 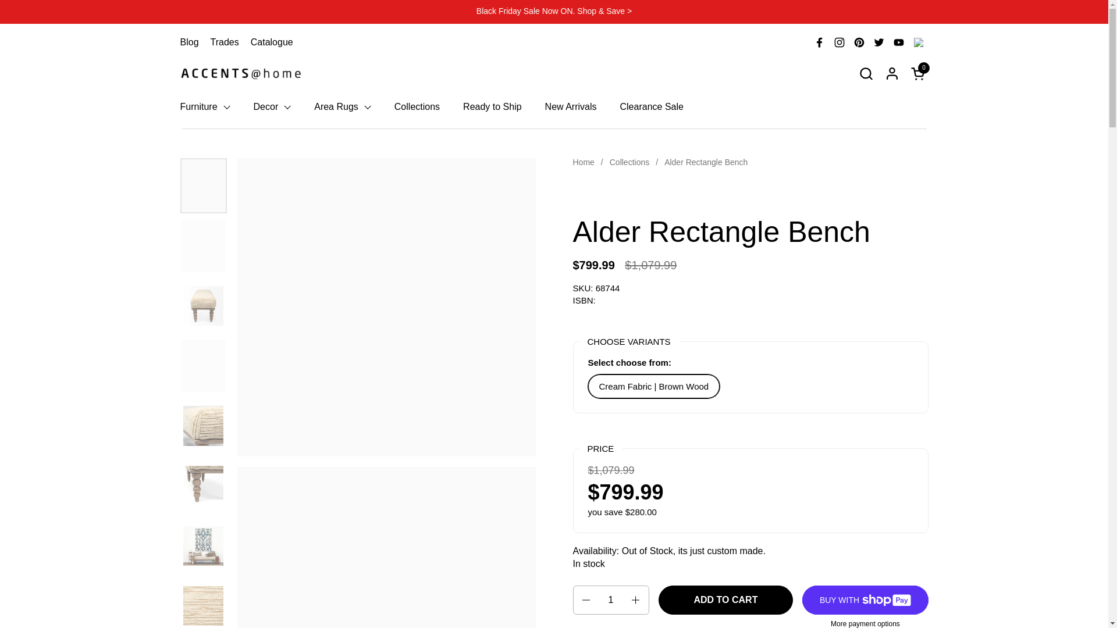 I want to click on Collections, so click(x=417, y=107).